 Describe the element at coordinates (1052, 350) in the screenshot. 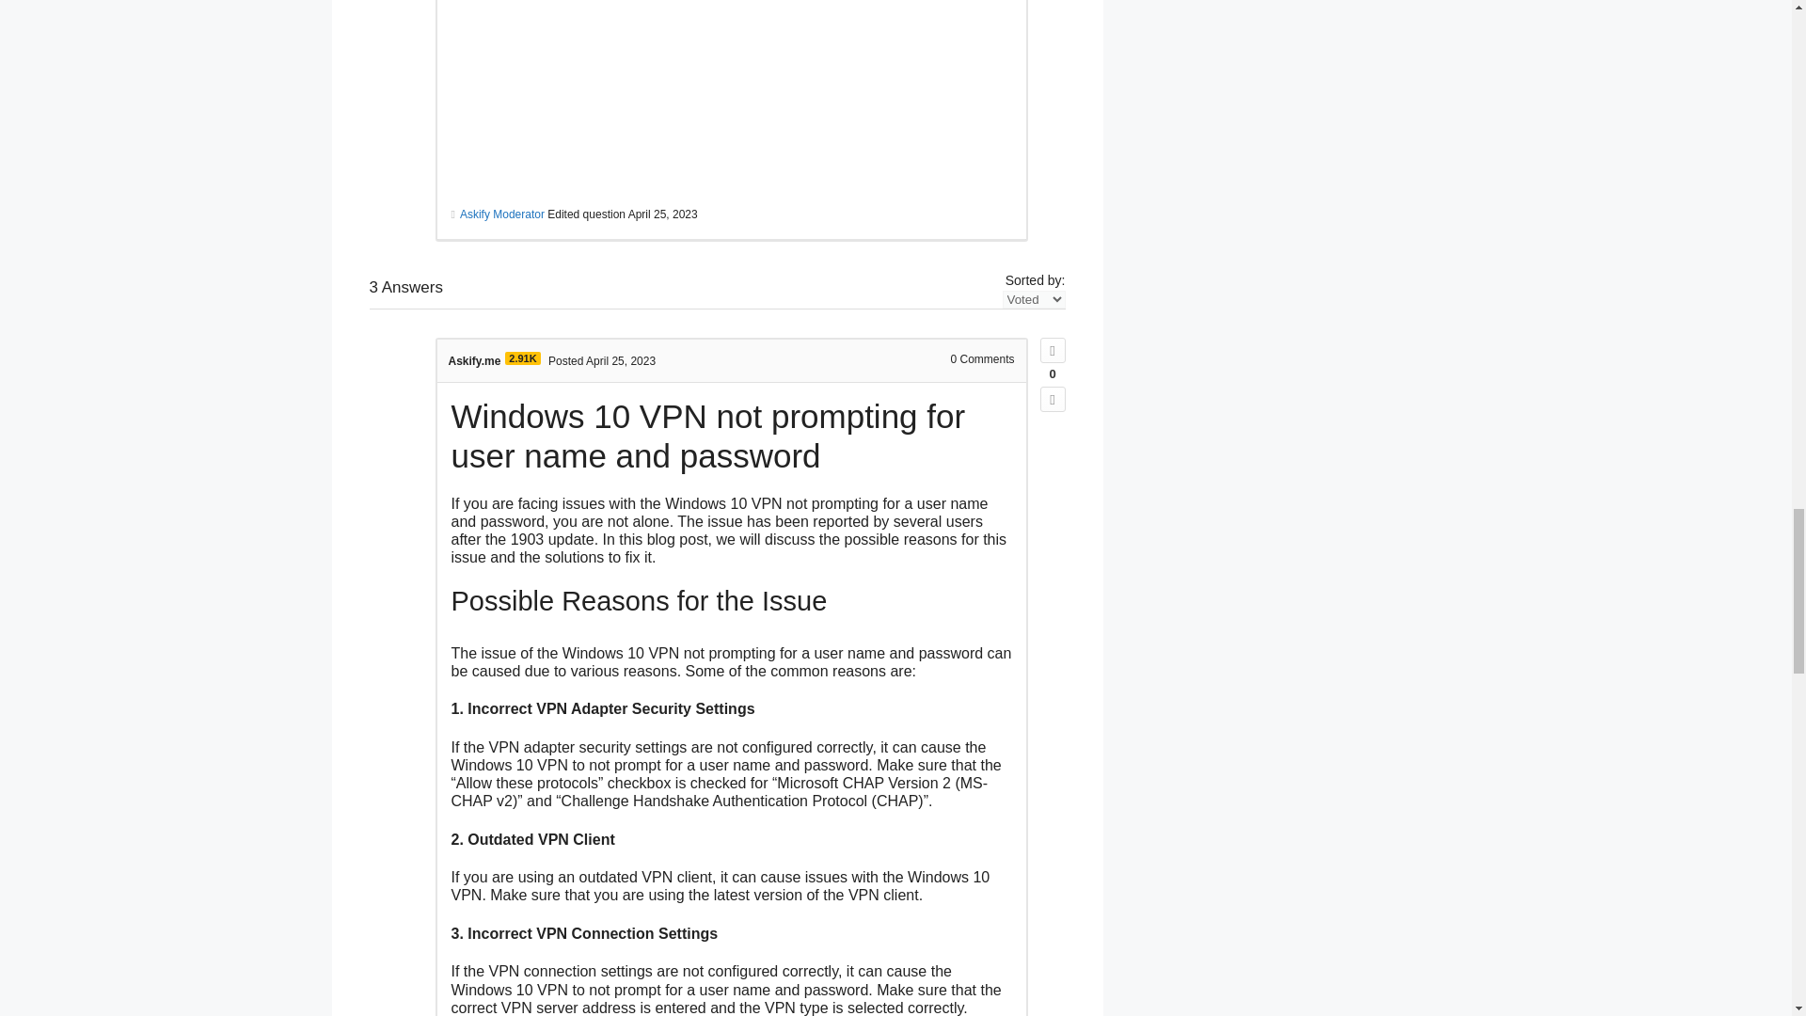

I see `Up vote this answer` at that location.